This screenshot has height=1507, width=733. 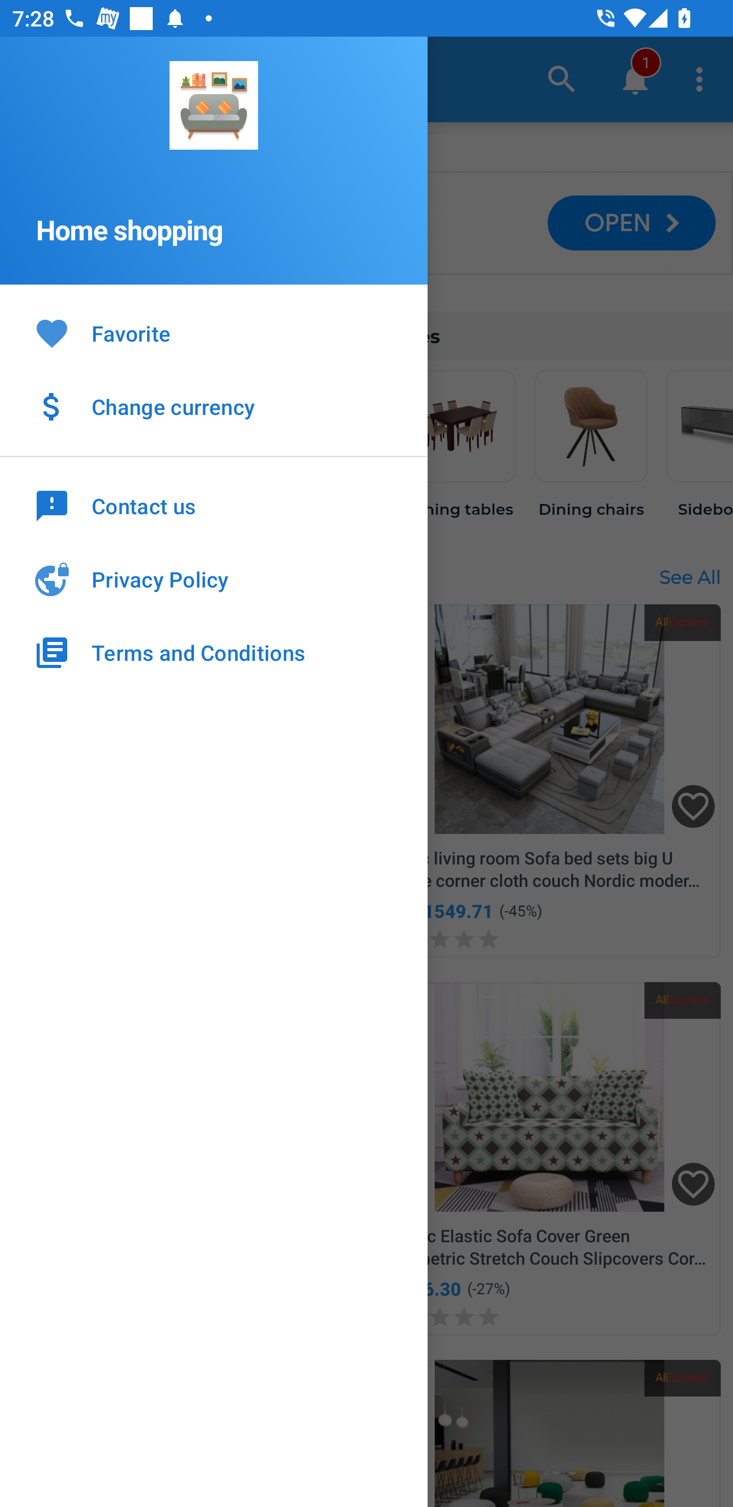 I want to click on Favorite, so click(x=214, y=334).